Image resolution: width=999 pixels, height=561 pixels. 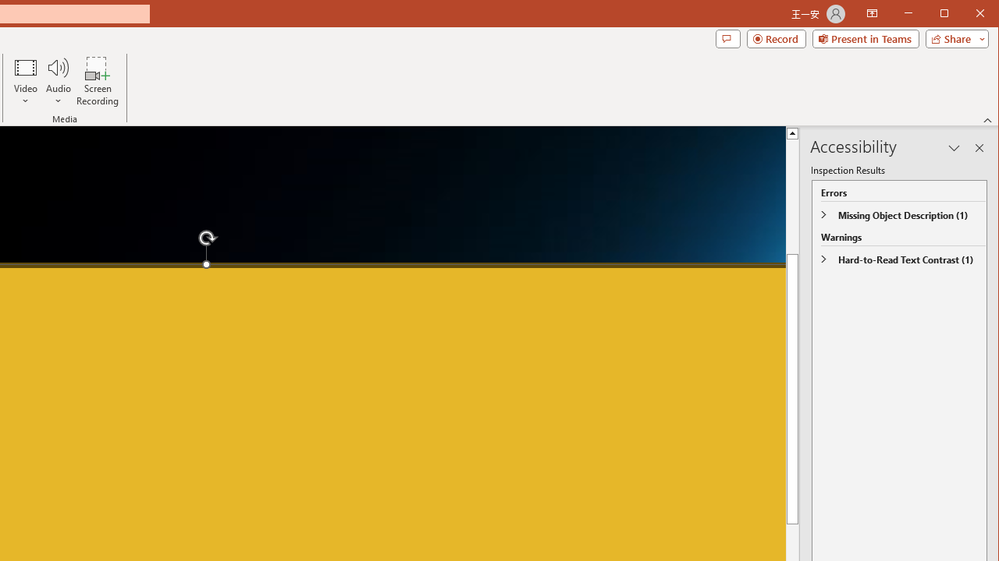 I want to click on Collapse the Ribbon, so click(x=988, y=120).